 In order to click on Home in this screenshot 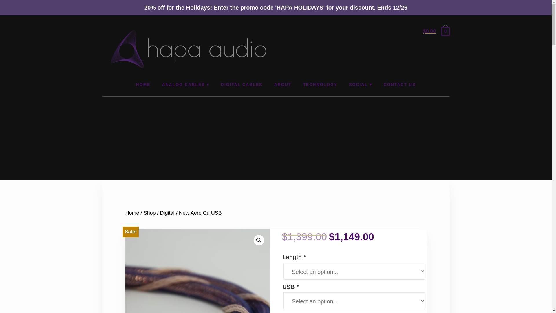, I will do `click(132, 213)`.